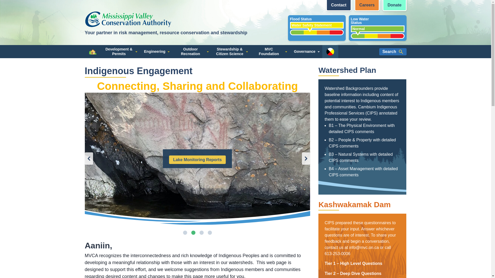 The height and width of the screenshot is (278, 495). Describe the element at coordinates (192, 51) in the screenshot. I see `Careers` at that location.